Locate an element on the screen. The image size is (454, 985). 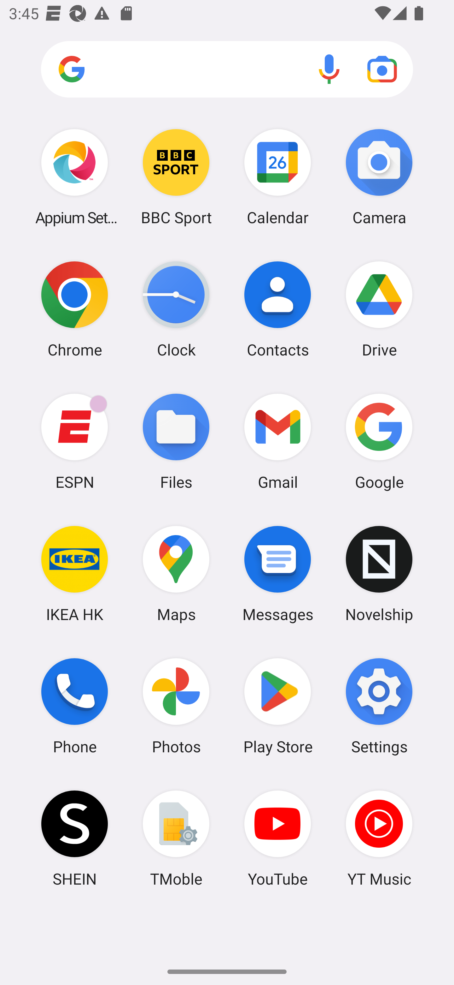
Calendar is located at coordinates (278, 177).